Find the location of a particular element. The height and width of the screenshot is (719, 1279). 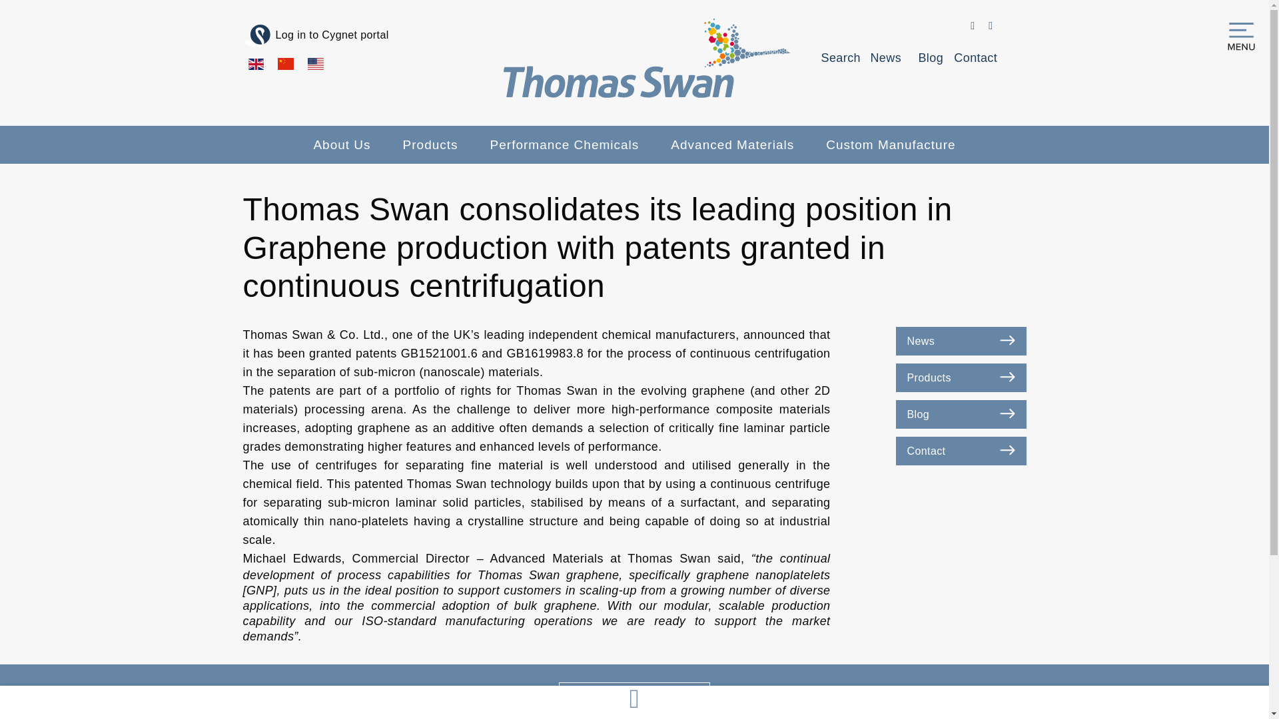

Search is located at coordinates (841, 57).